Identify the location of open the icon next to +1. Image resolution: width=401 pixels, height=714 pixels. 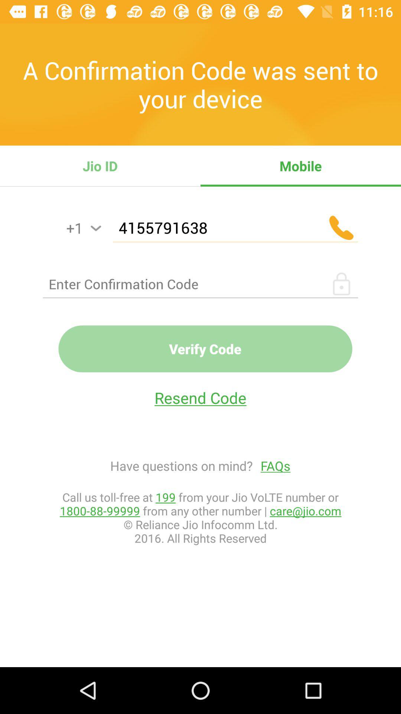
(96, 228).